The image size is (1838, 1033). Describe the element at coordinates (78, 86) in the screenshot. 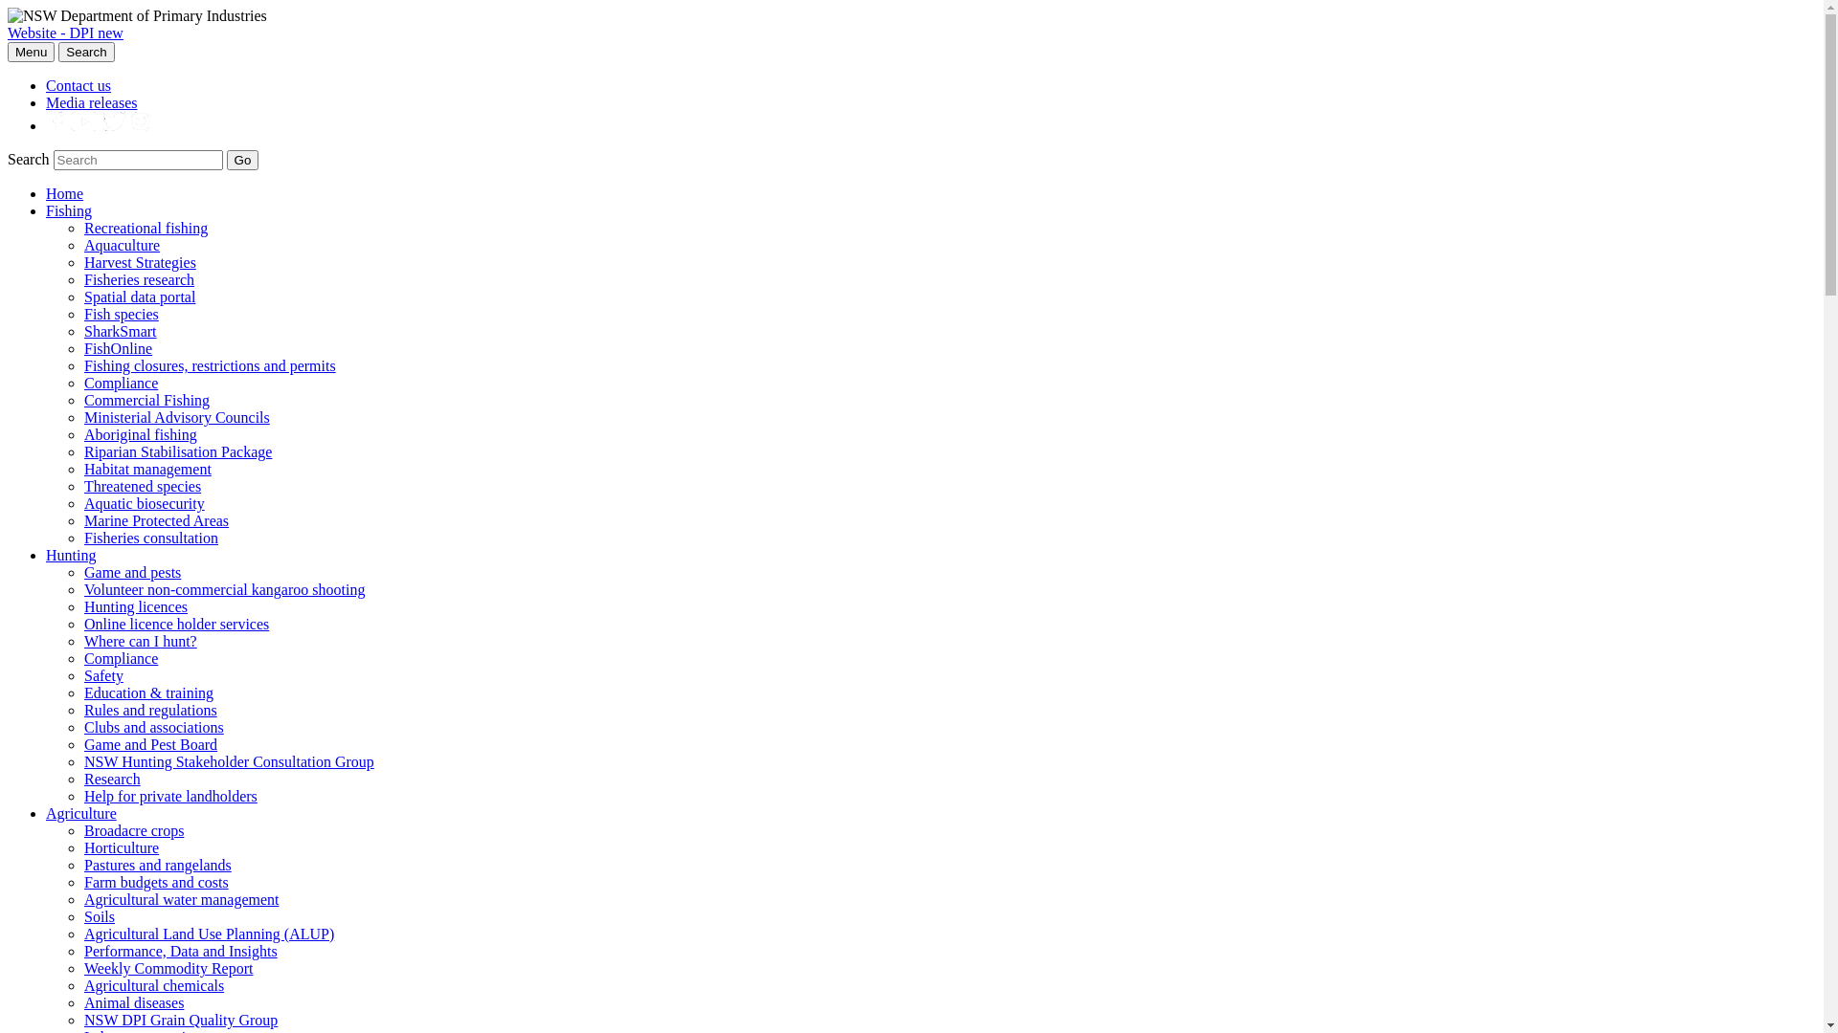

I see `Contact us` at that location.